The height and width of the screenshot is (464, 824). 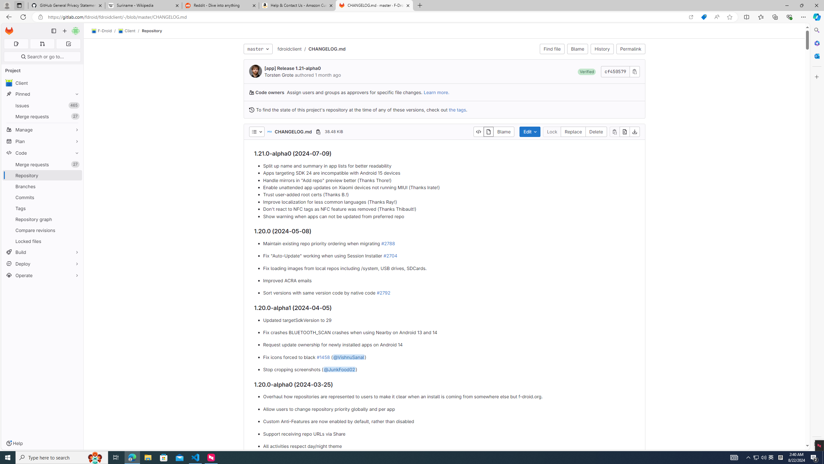 What do you see at coordinates (297, 5) in the screenshot?
I see `Help & Contact Us - Amazon Customer Service` at bounding box center [297, 5].